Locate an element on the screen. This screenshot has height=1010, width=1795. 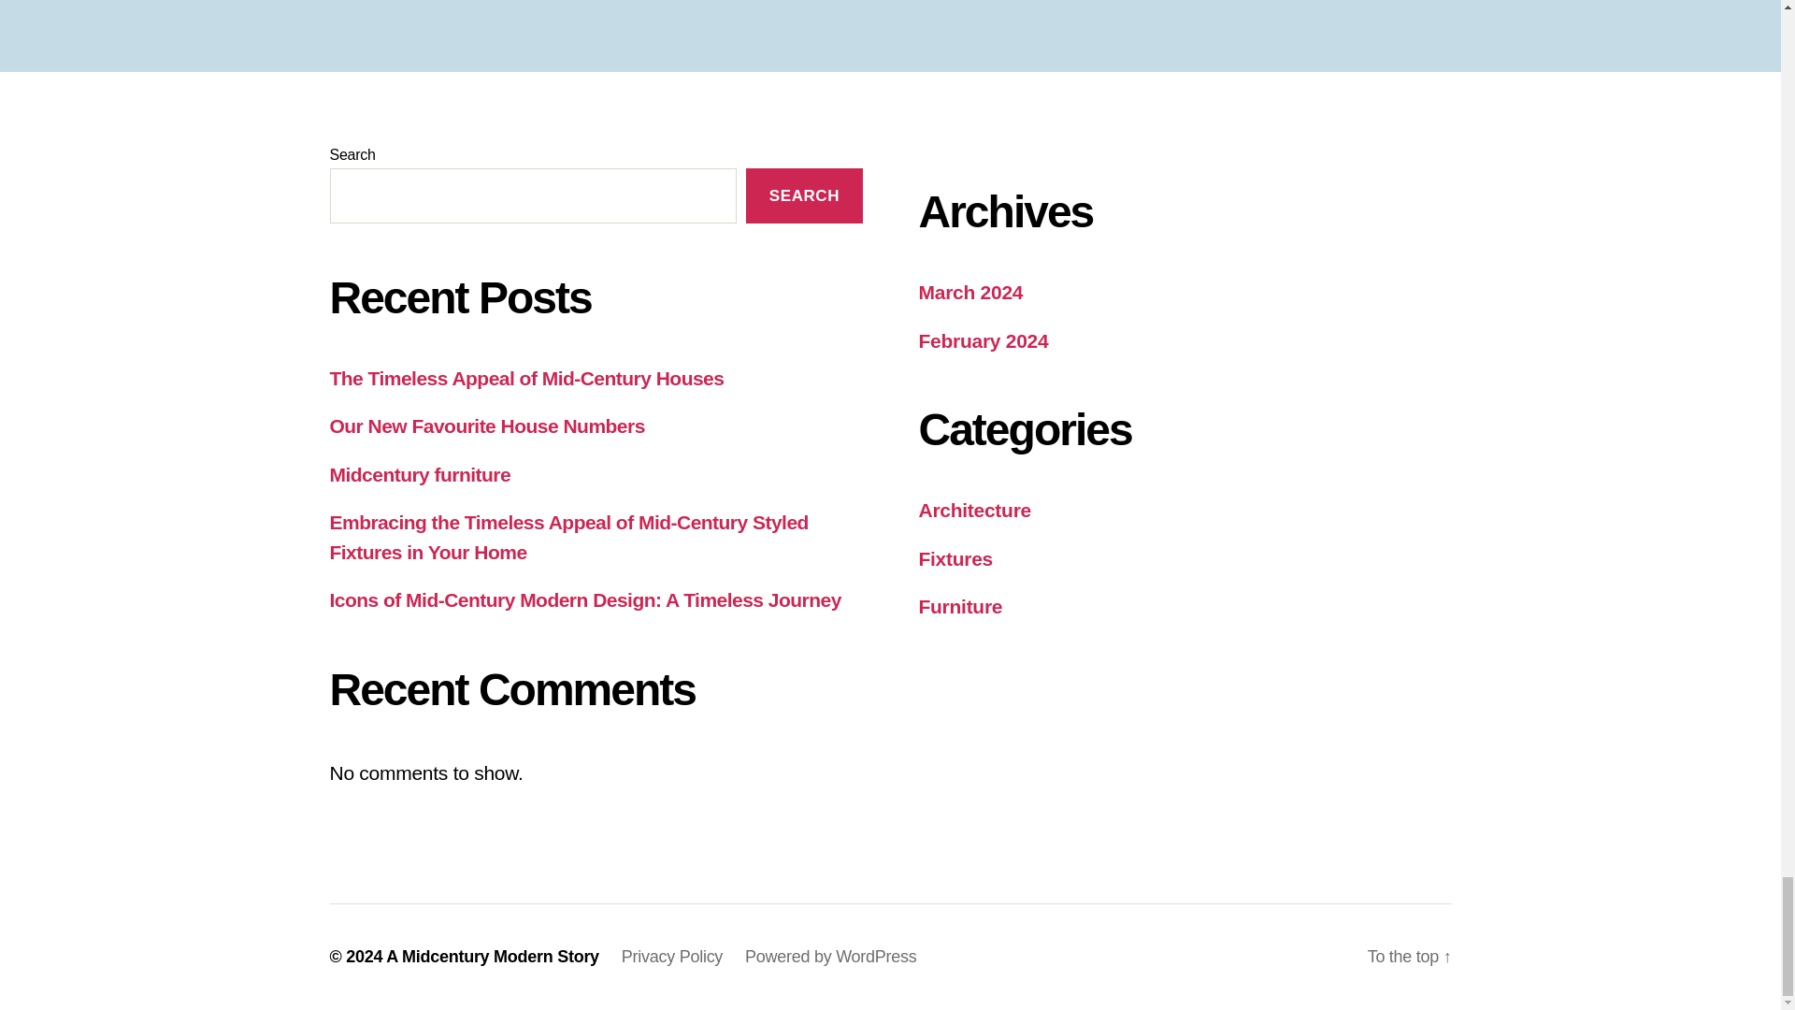
The Timeless Appeal of Mid-Century Houses is located at coordinates (525, 378).